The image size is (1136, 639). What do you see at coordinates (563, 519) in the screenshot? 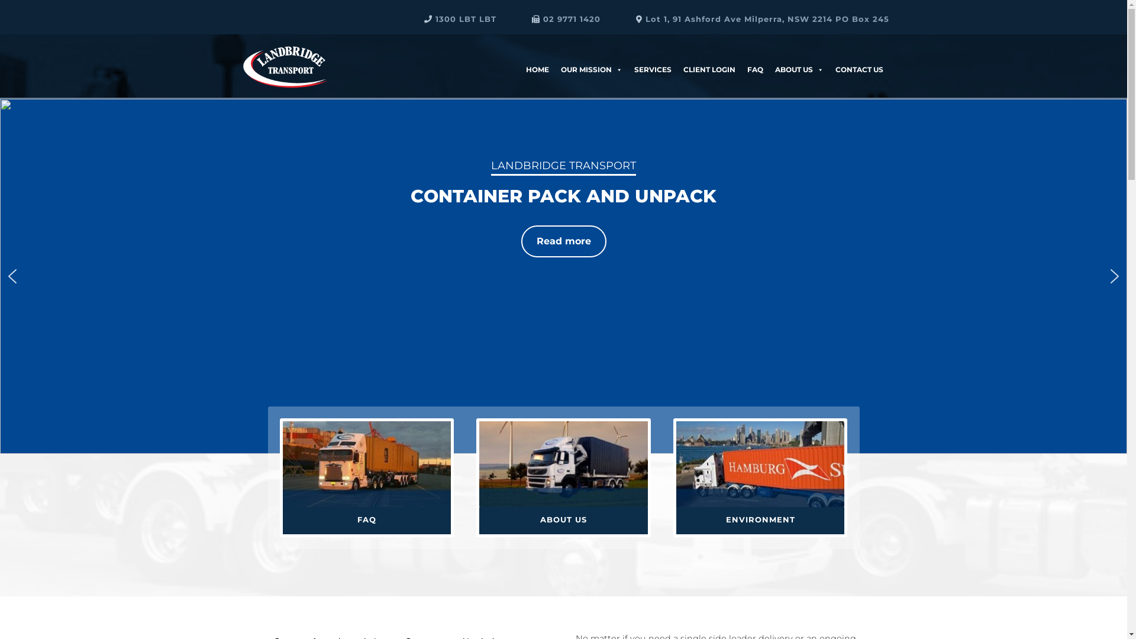
I see `ABOUT US` at bounding box center [563, 519].